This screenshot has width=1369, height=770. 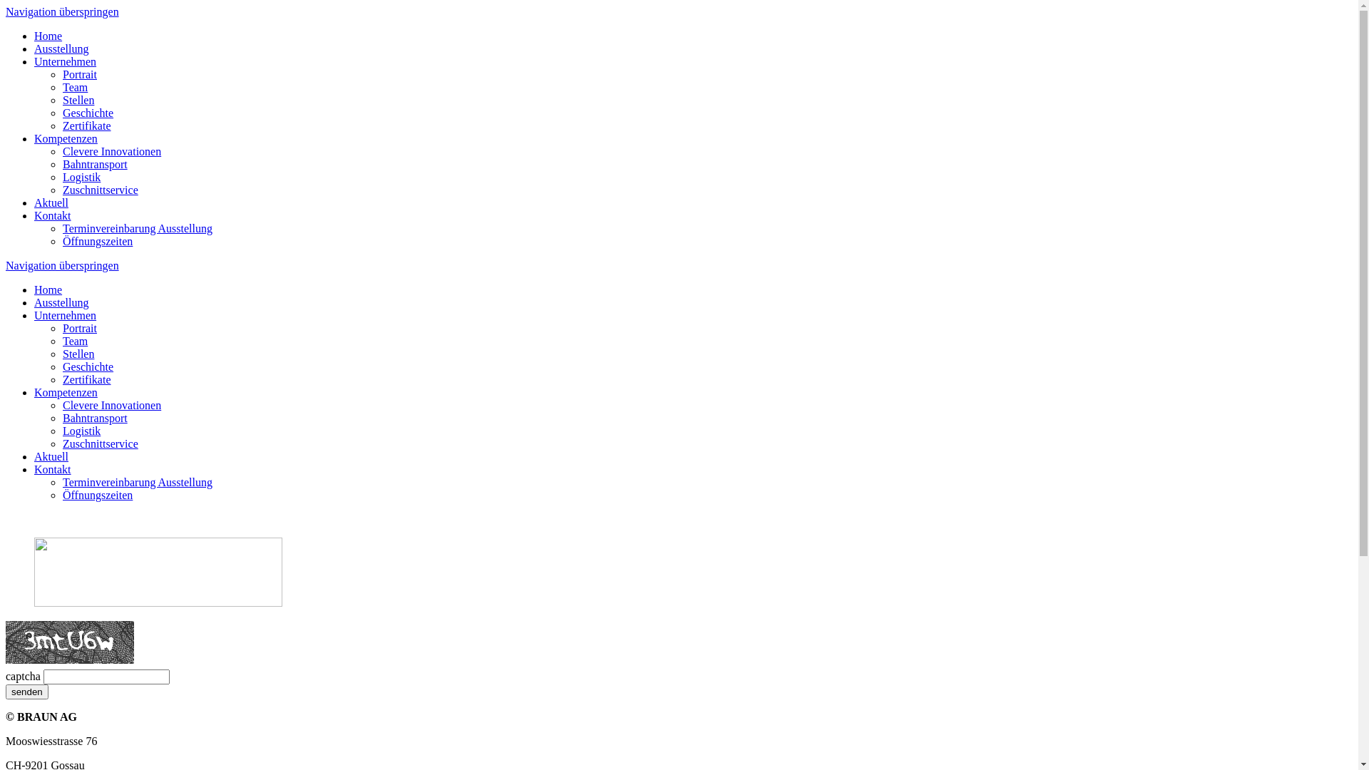 What do you see at coordinates (66, 138) in the screenshot?
I see `Kompetenzen` at bounding box center [66, 138].